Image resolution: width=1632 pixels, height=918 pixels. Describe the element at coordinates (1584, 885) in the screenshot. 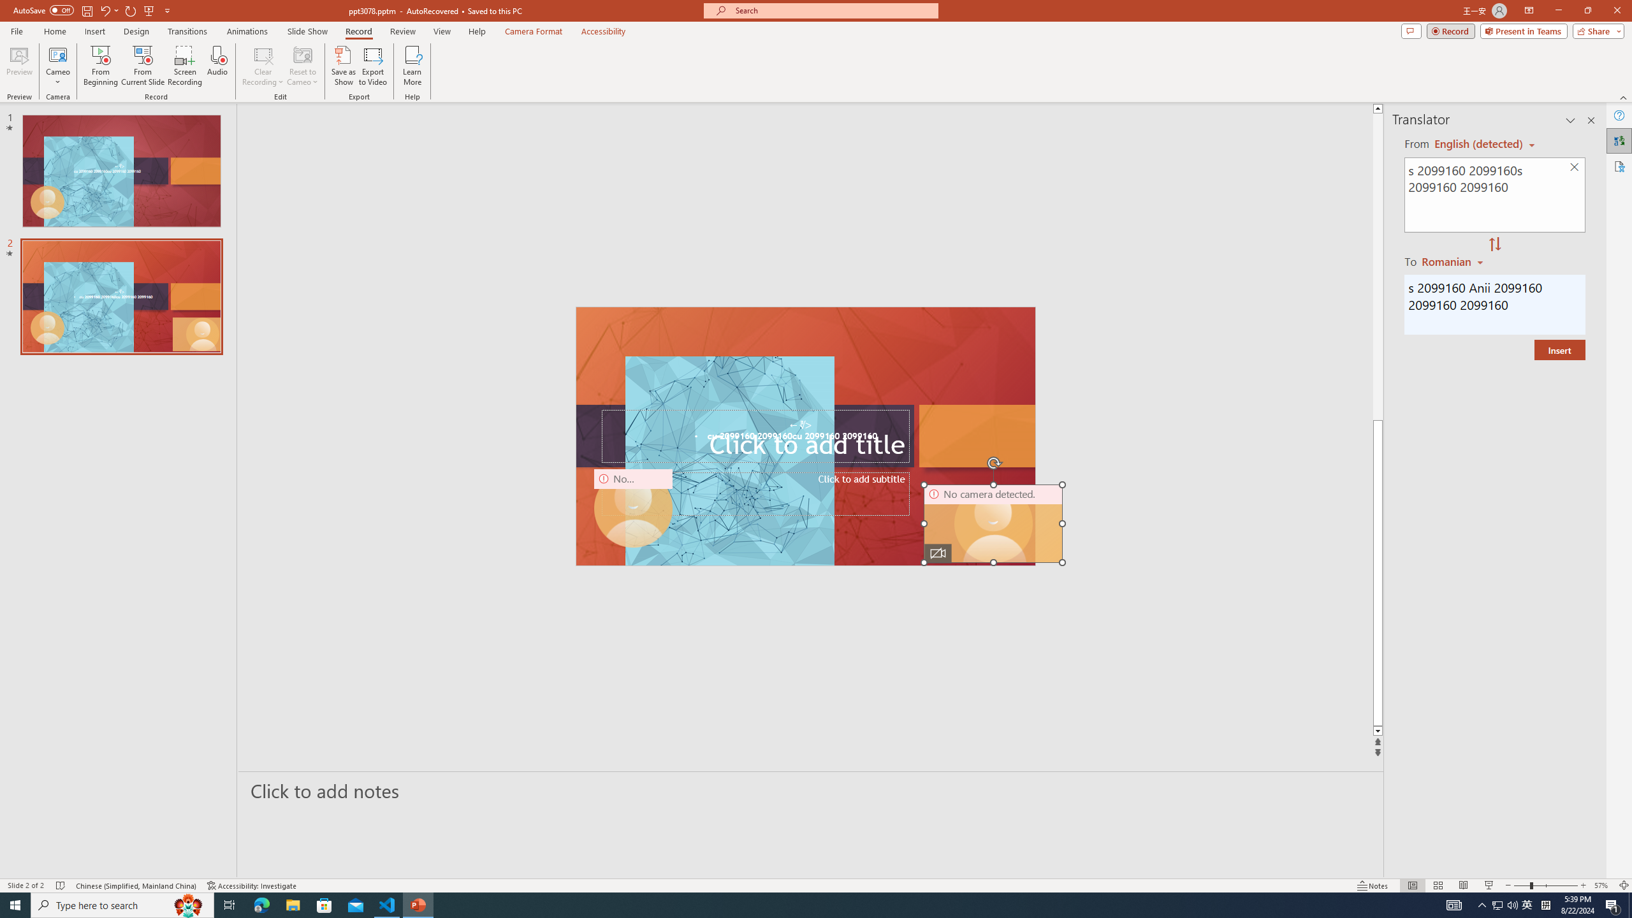

I see `Zoom In` at that location.